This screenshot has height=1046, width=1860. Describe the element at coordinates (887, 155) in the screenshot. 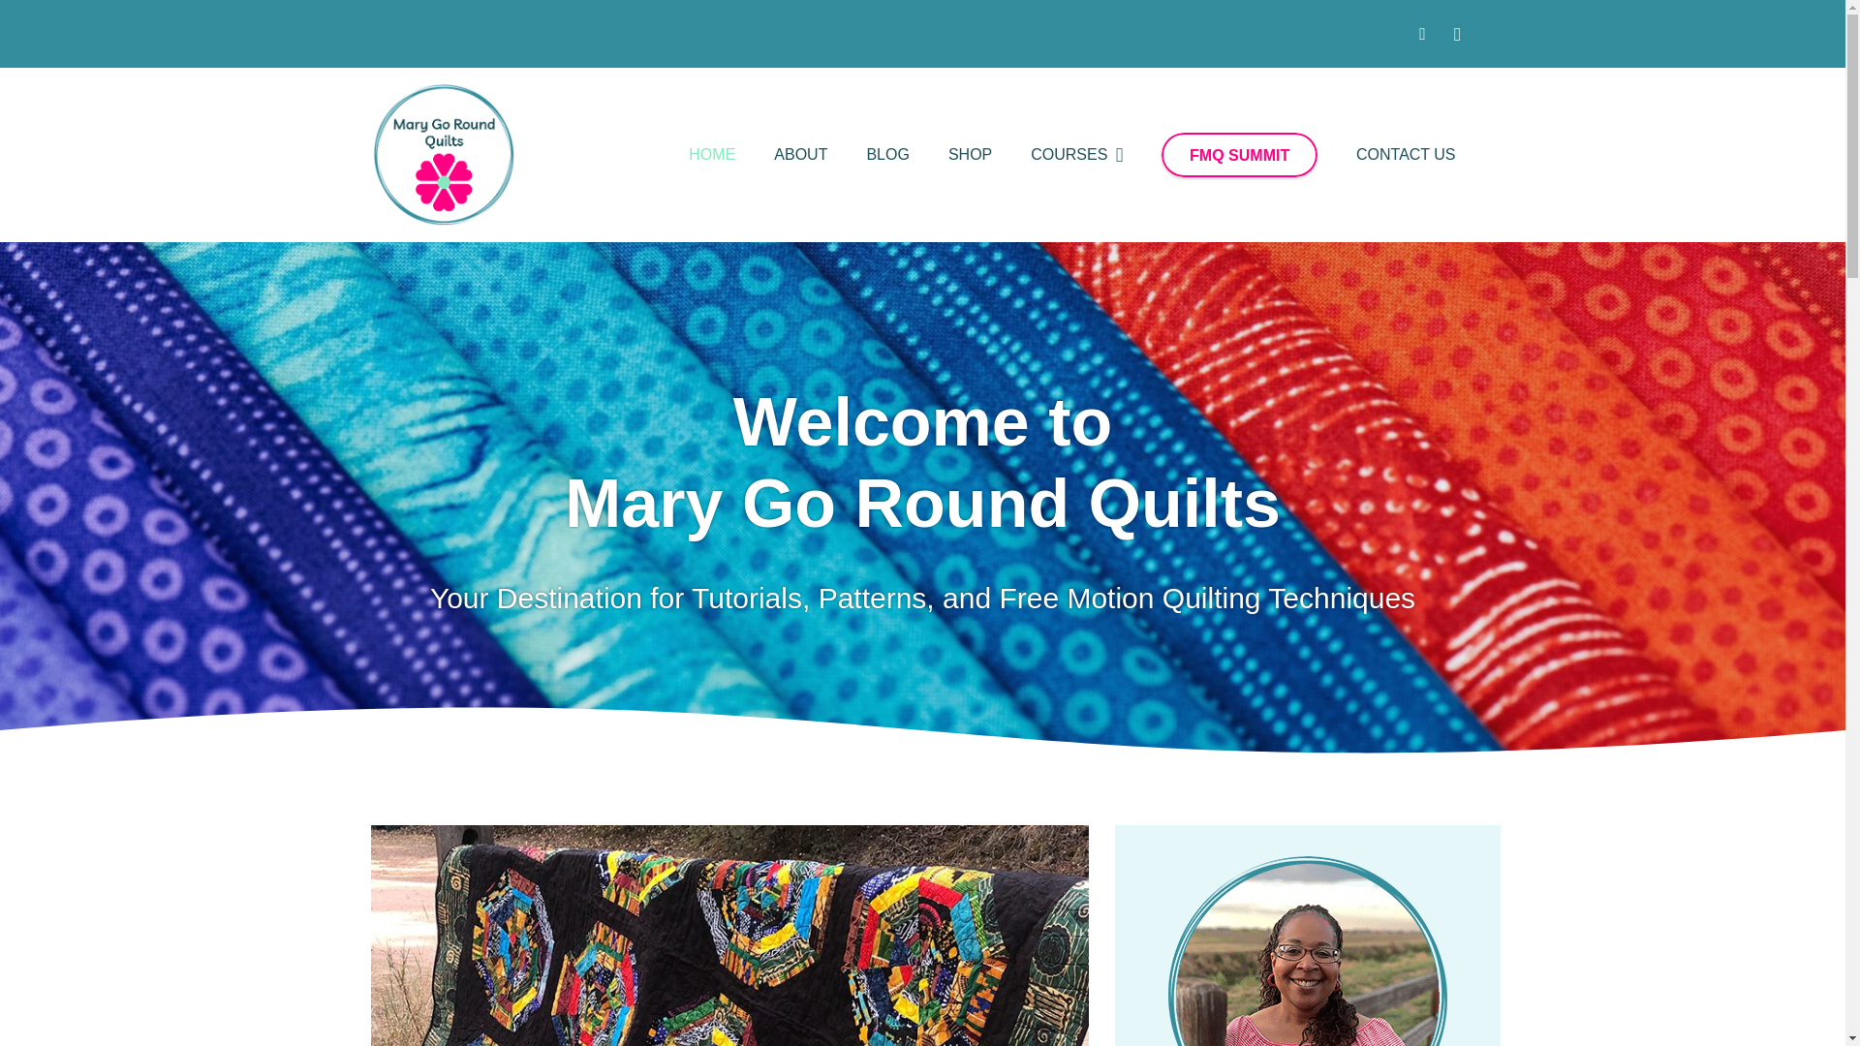

I see `BLOG` at that location.